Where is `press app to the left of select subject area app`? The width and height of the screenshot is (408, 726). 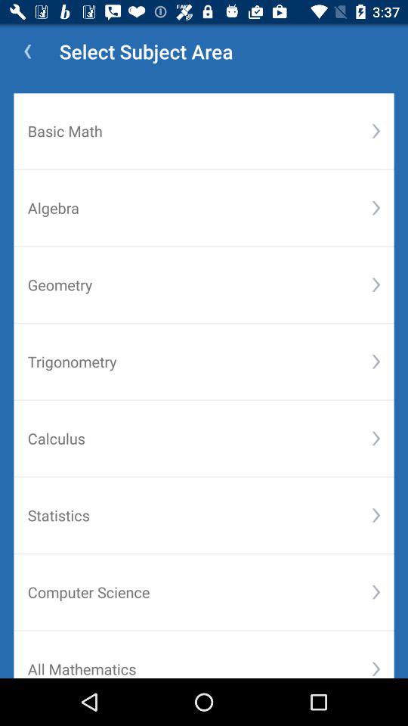
press app to the left of select subject area app is located at coordinates (27, 51).